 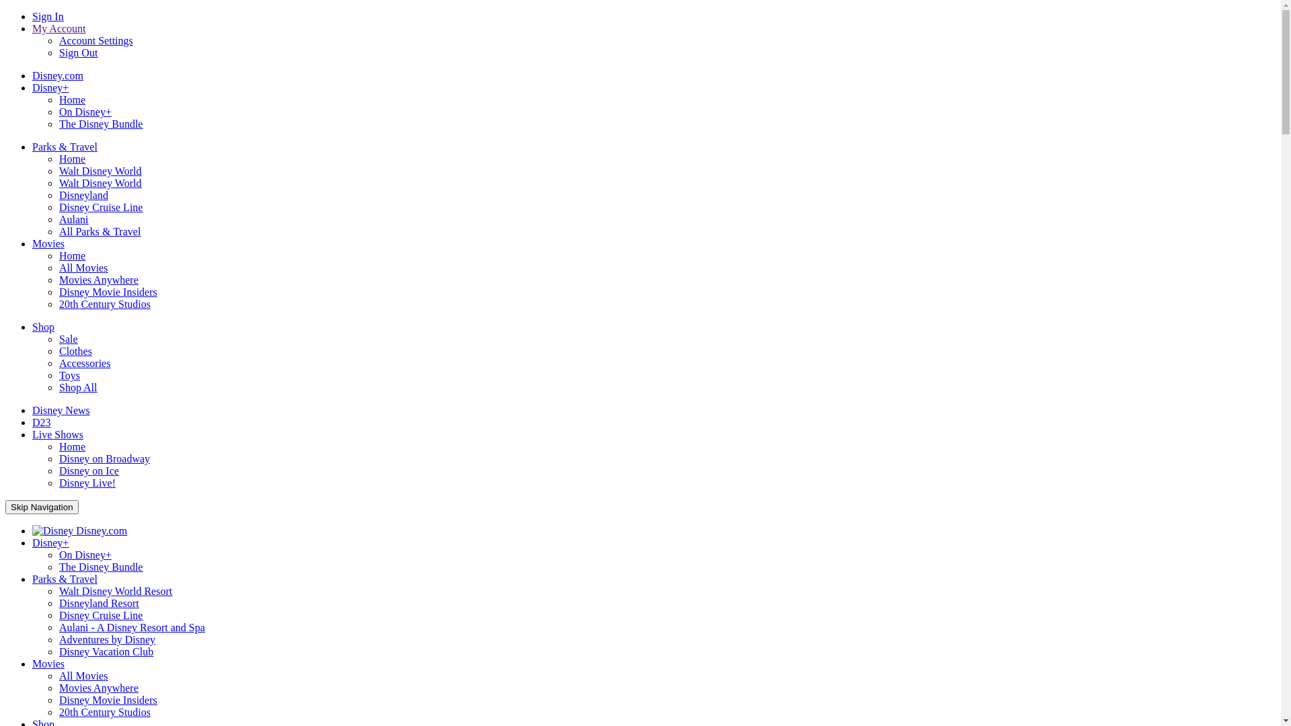 What do you see at coordinates (50, 87) in the screenshot?
I see `Disney+` at bounding box center [50, 87].